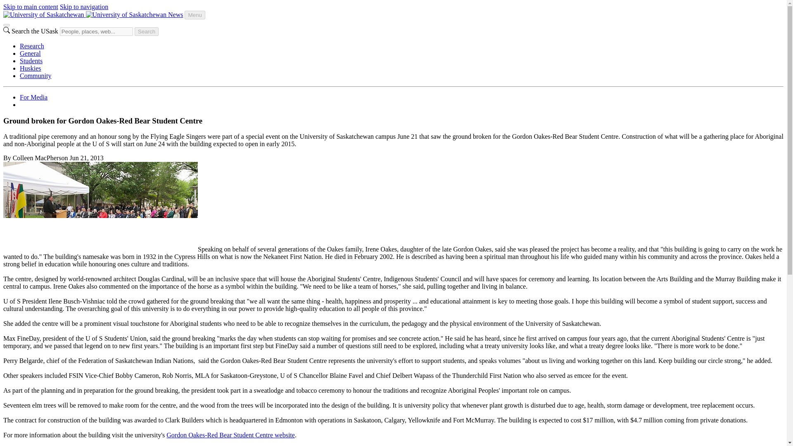 Image resolution: width=793 pixels, height=446 pixels. Describe the element at coordinates (230, 435) in the screenshot. I see `Gordon Oakes-Red Bear Student Centre website` at that location.